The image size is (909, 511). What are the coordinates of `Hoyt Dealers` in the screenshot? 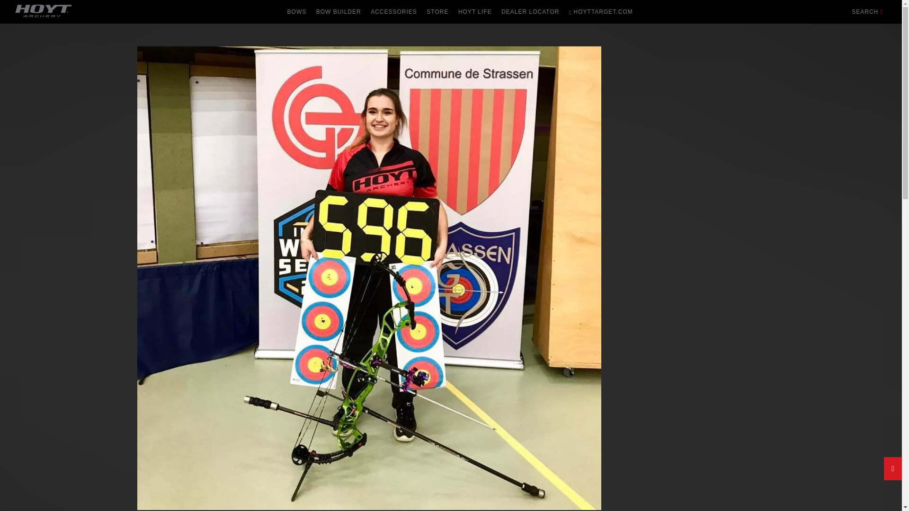 It's located at (530, 11).